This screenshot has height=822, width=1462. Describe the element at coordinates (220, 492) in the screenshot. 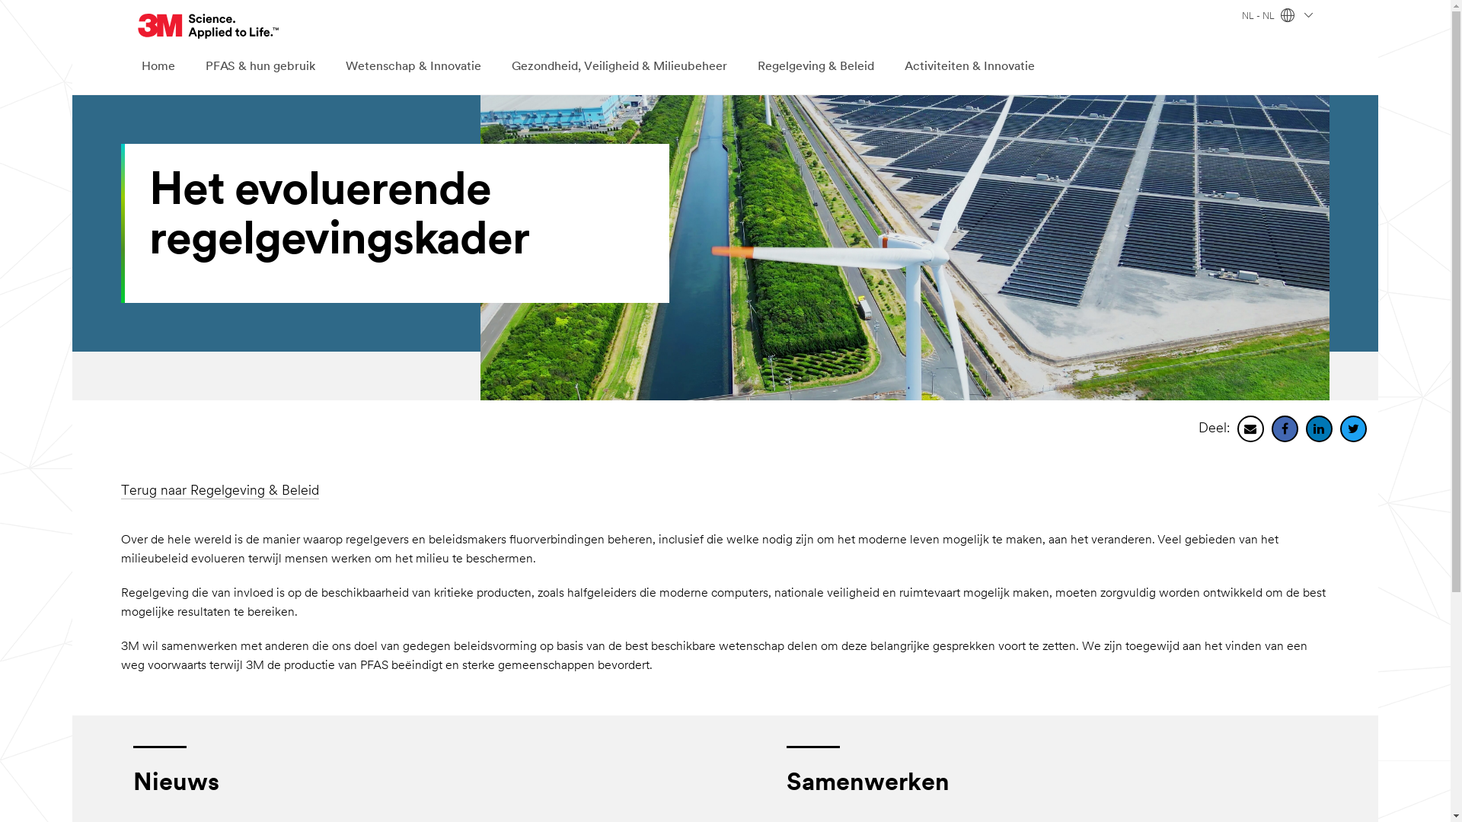

I see `Terug naar Regelgeving & Beleid` at that location.